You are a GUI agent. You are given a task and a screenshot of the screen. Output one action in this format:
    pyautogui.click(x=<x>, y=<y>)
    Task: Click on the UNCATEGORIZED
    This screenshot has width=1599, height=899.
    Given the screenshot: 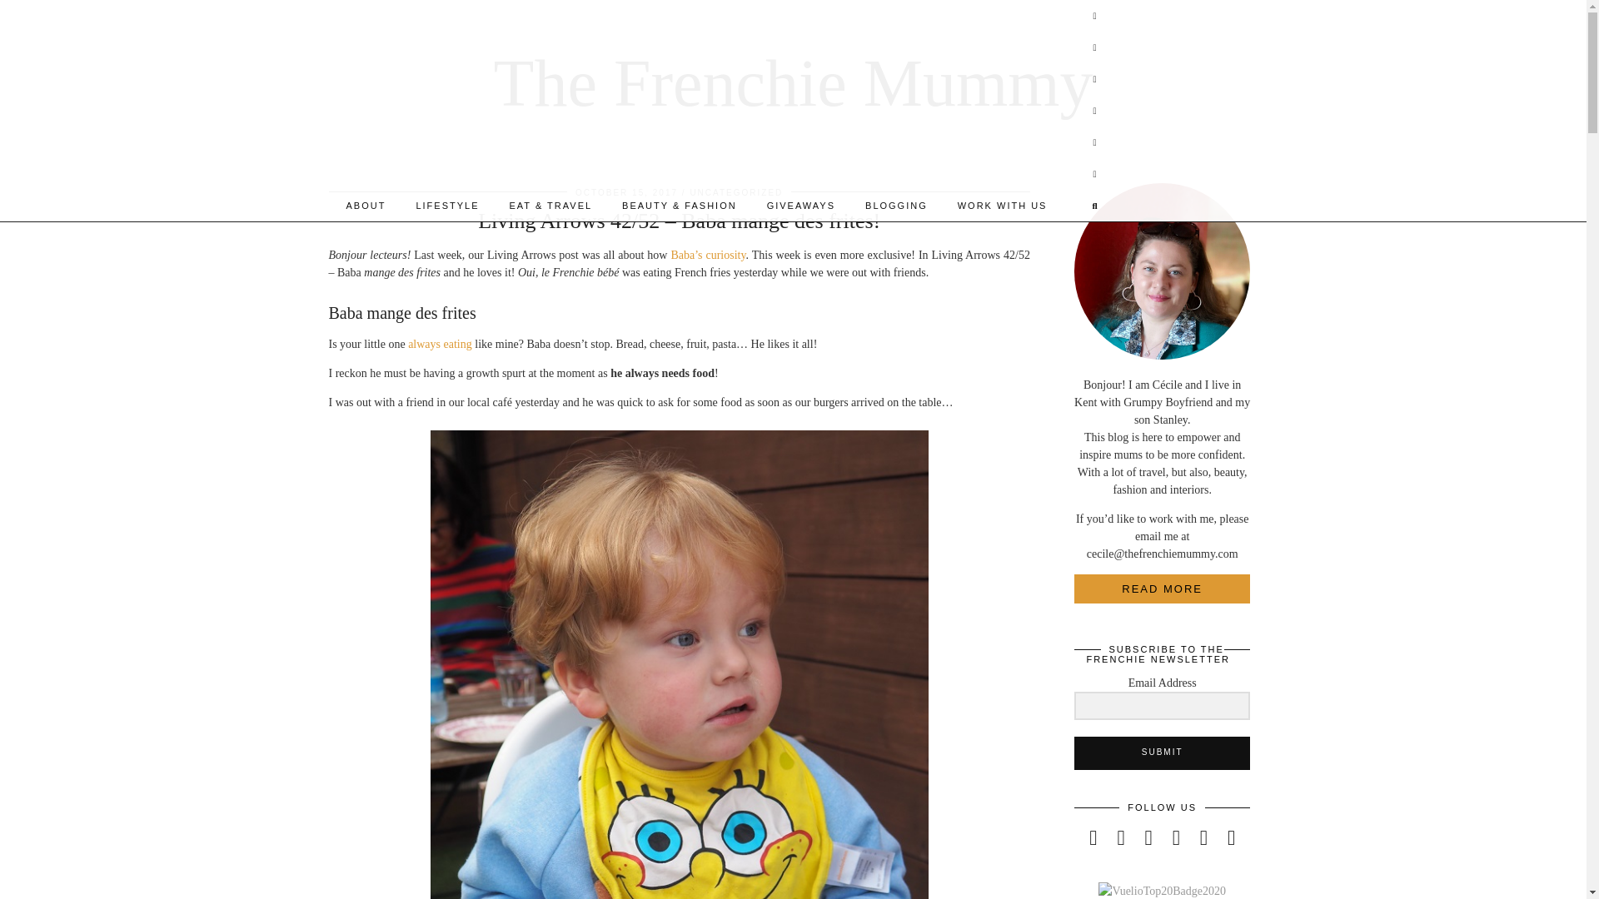 What is the action you would take?
    pyautogui.click(x=736, y=191)
    